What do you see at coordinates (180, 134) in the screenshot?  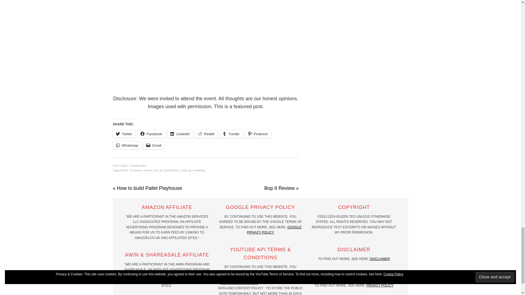 I see `Click to share on LinkedIn` at bounding box center [180, 134].